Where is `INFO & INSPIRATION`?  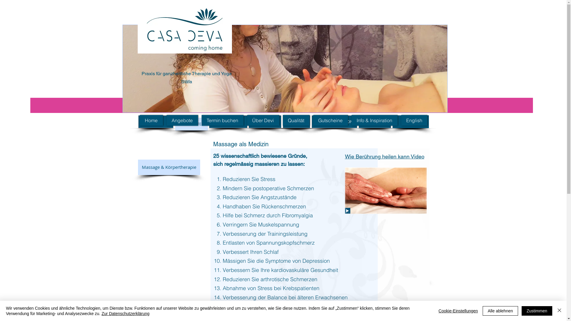
INFO & INSPIRATION is located at coordinates (334, 122).